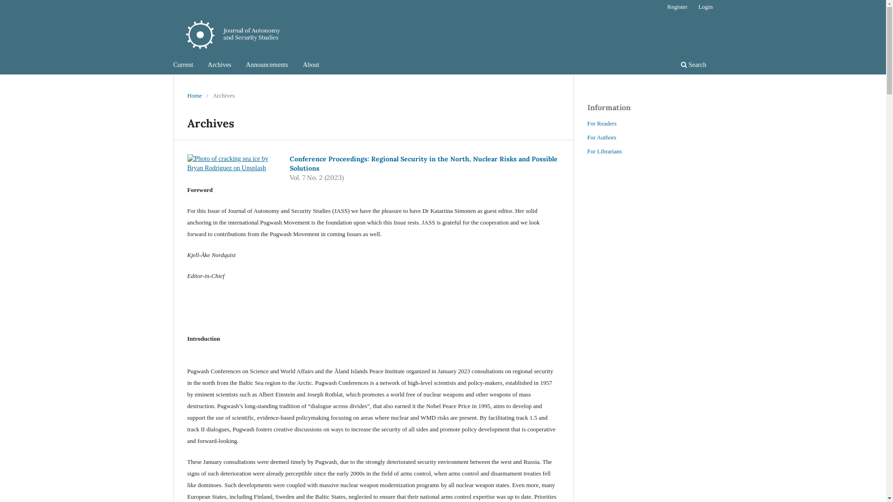 Image resolution: width=893 pixels, height=502 pixels. Describe the element at coordinates (194, 96) in the screenshot. I see `Home` at that location.